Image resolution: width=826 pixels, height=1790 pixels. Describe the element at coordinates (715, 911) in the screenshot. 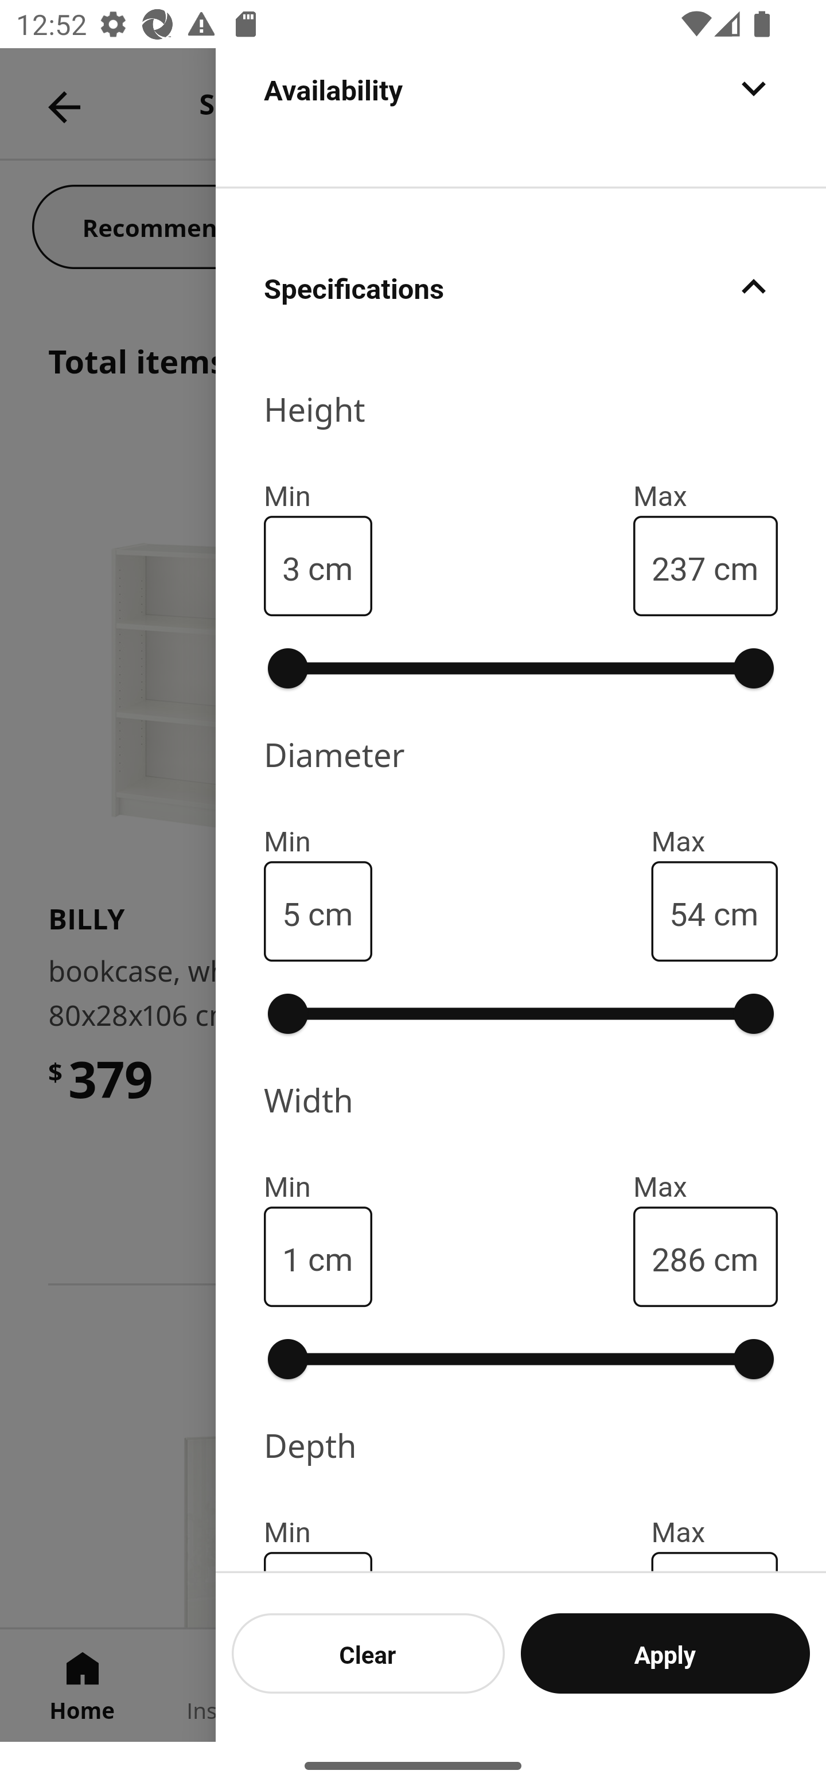

I see ` cm 54` at that location.